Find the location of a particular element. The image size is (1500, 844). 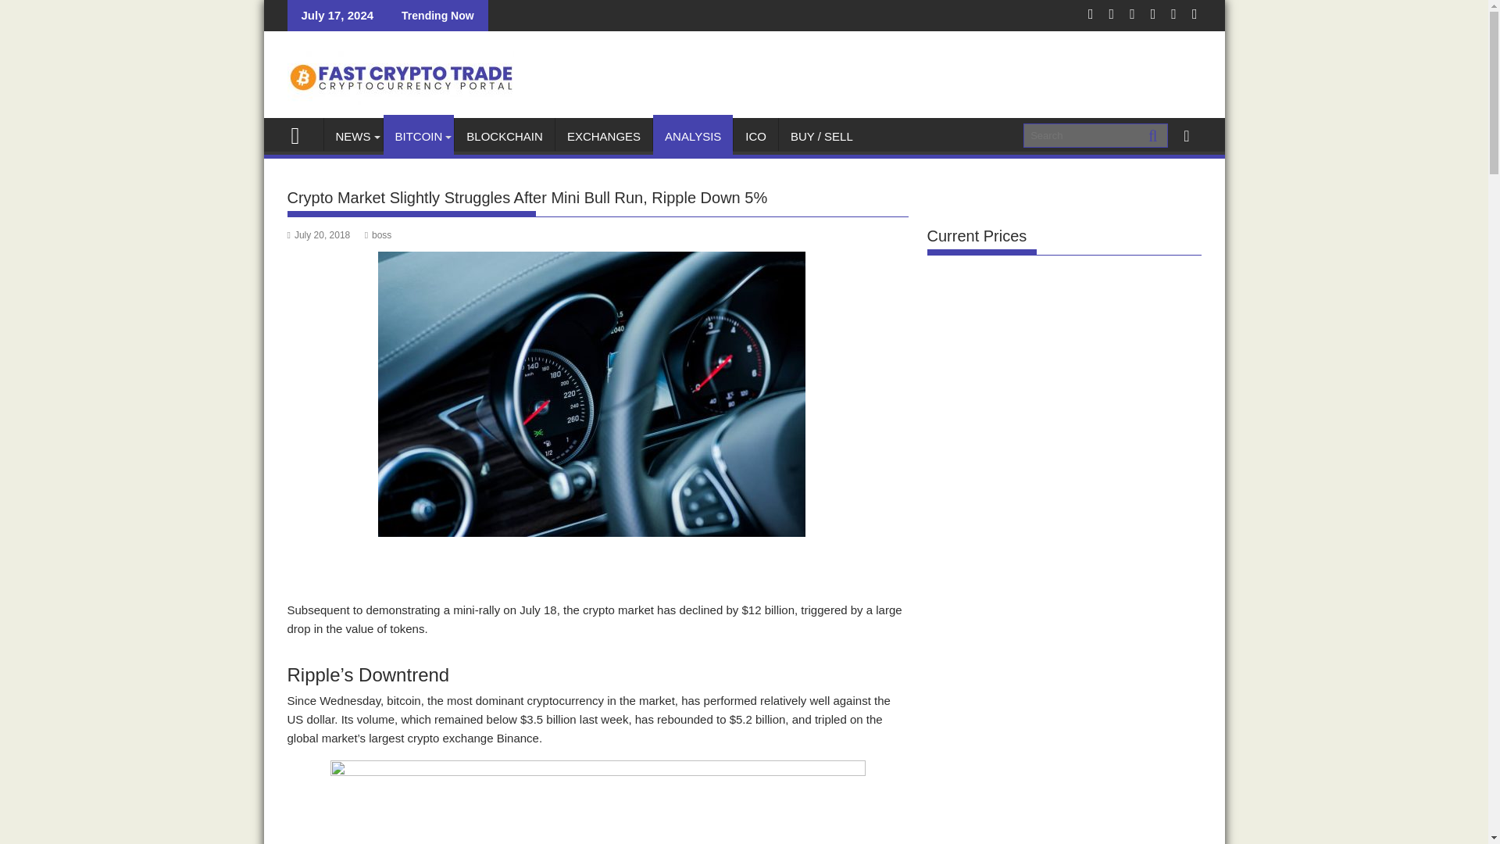

NEWS is located at coordinates (353, 136).